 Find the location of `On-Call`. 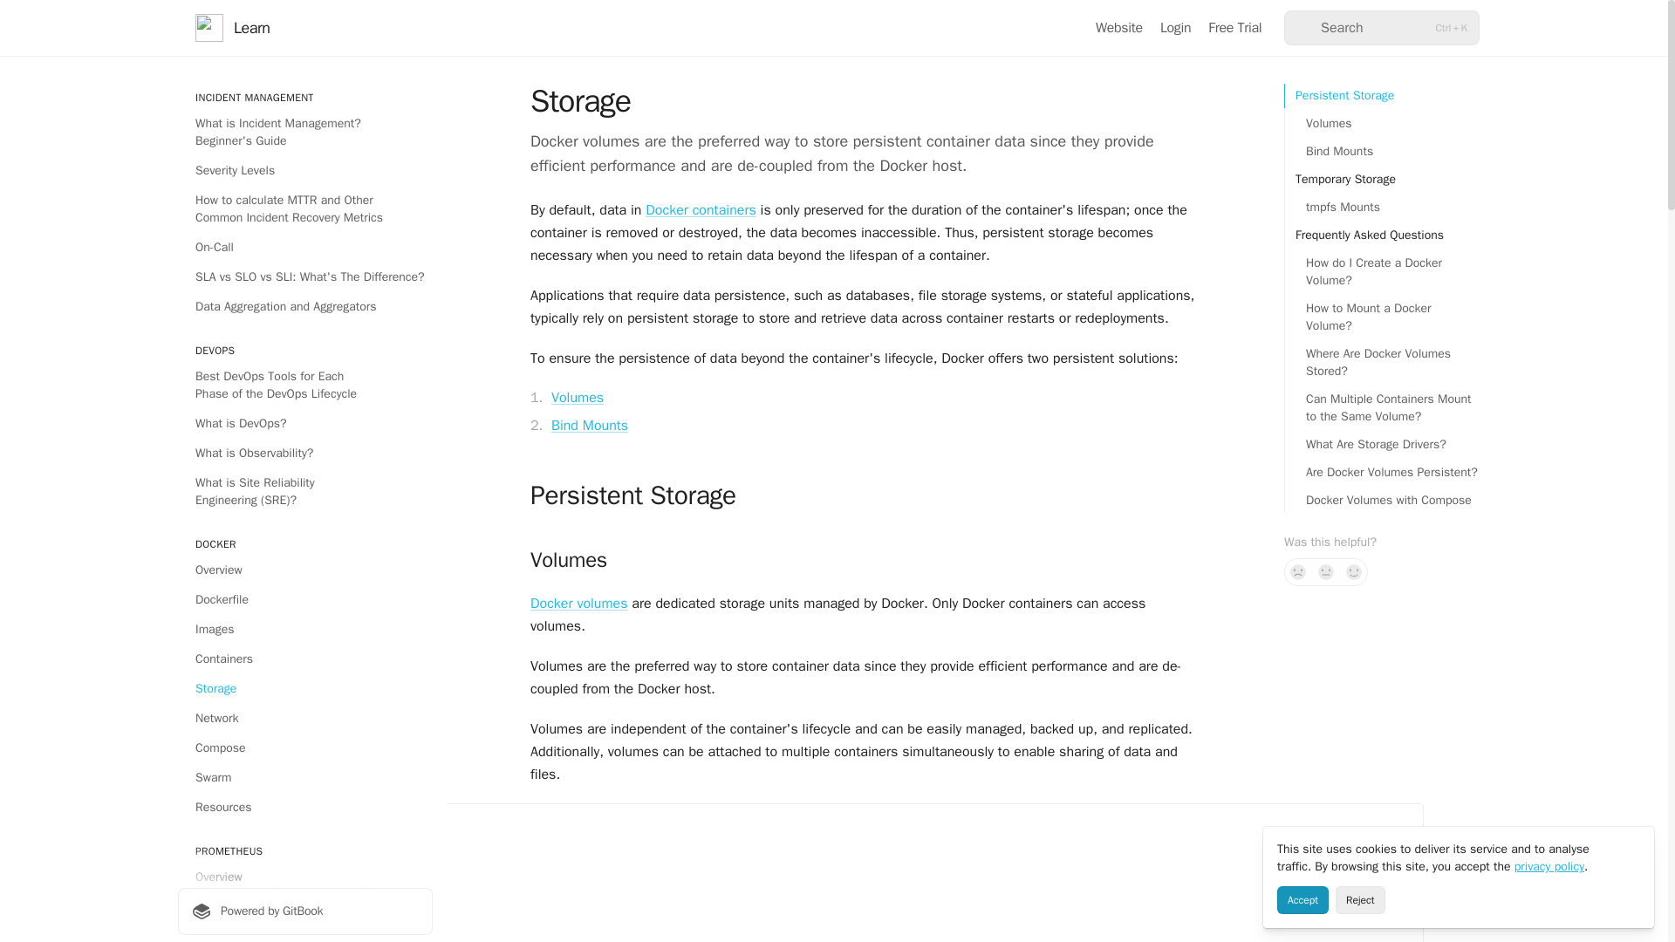

On-Call is located at coordinates (304, 248).